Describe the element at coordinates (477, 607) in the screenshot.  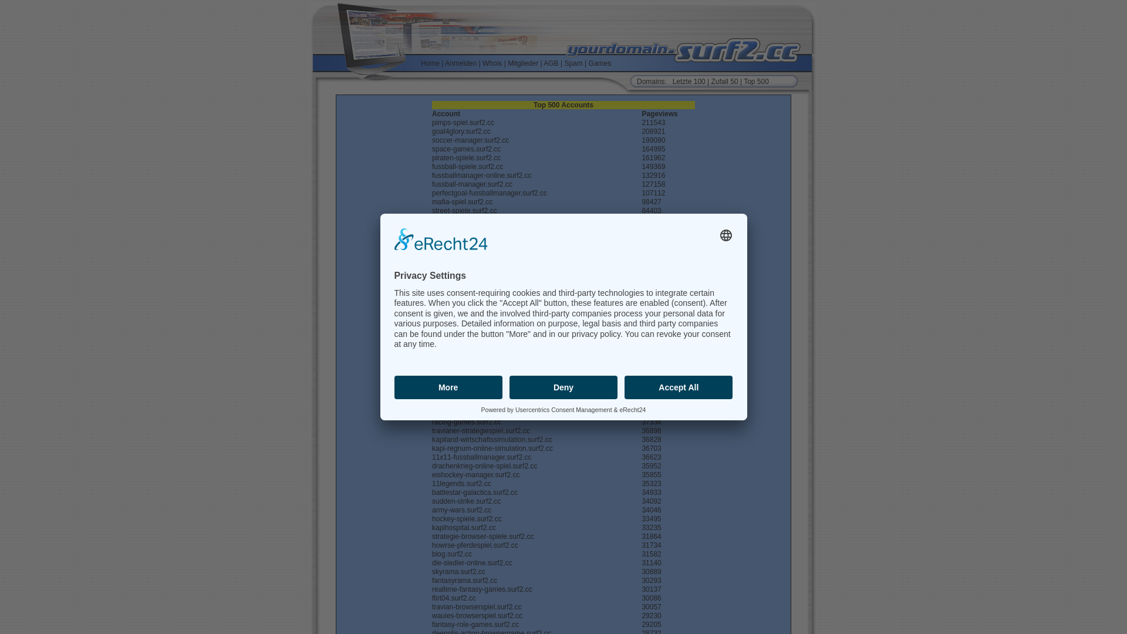
I see `travian-browserspiel.surf2.cc` at that location.